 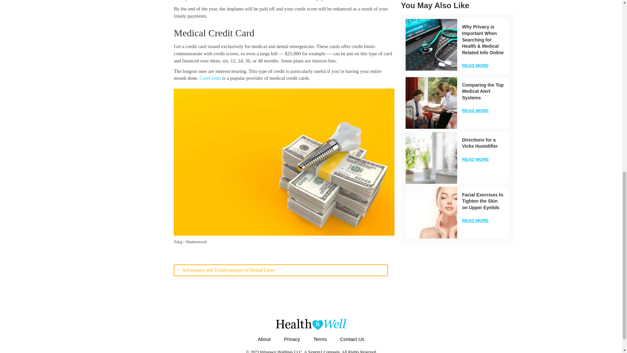 What do you see at coordinates (475, 65) in the screenshot?
I see `READ MORE` at bounding box center [475, 65].